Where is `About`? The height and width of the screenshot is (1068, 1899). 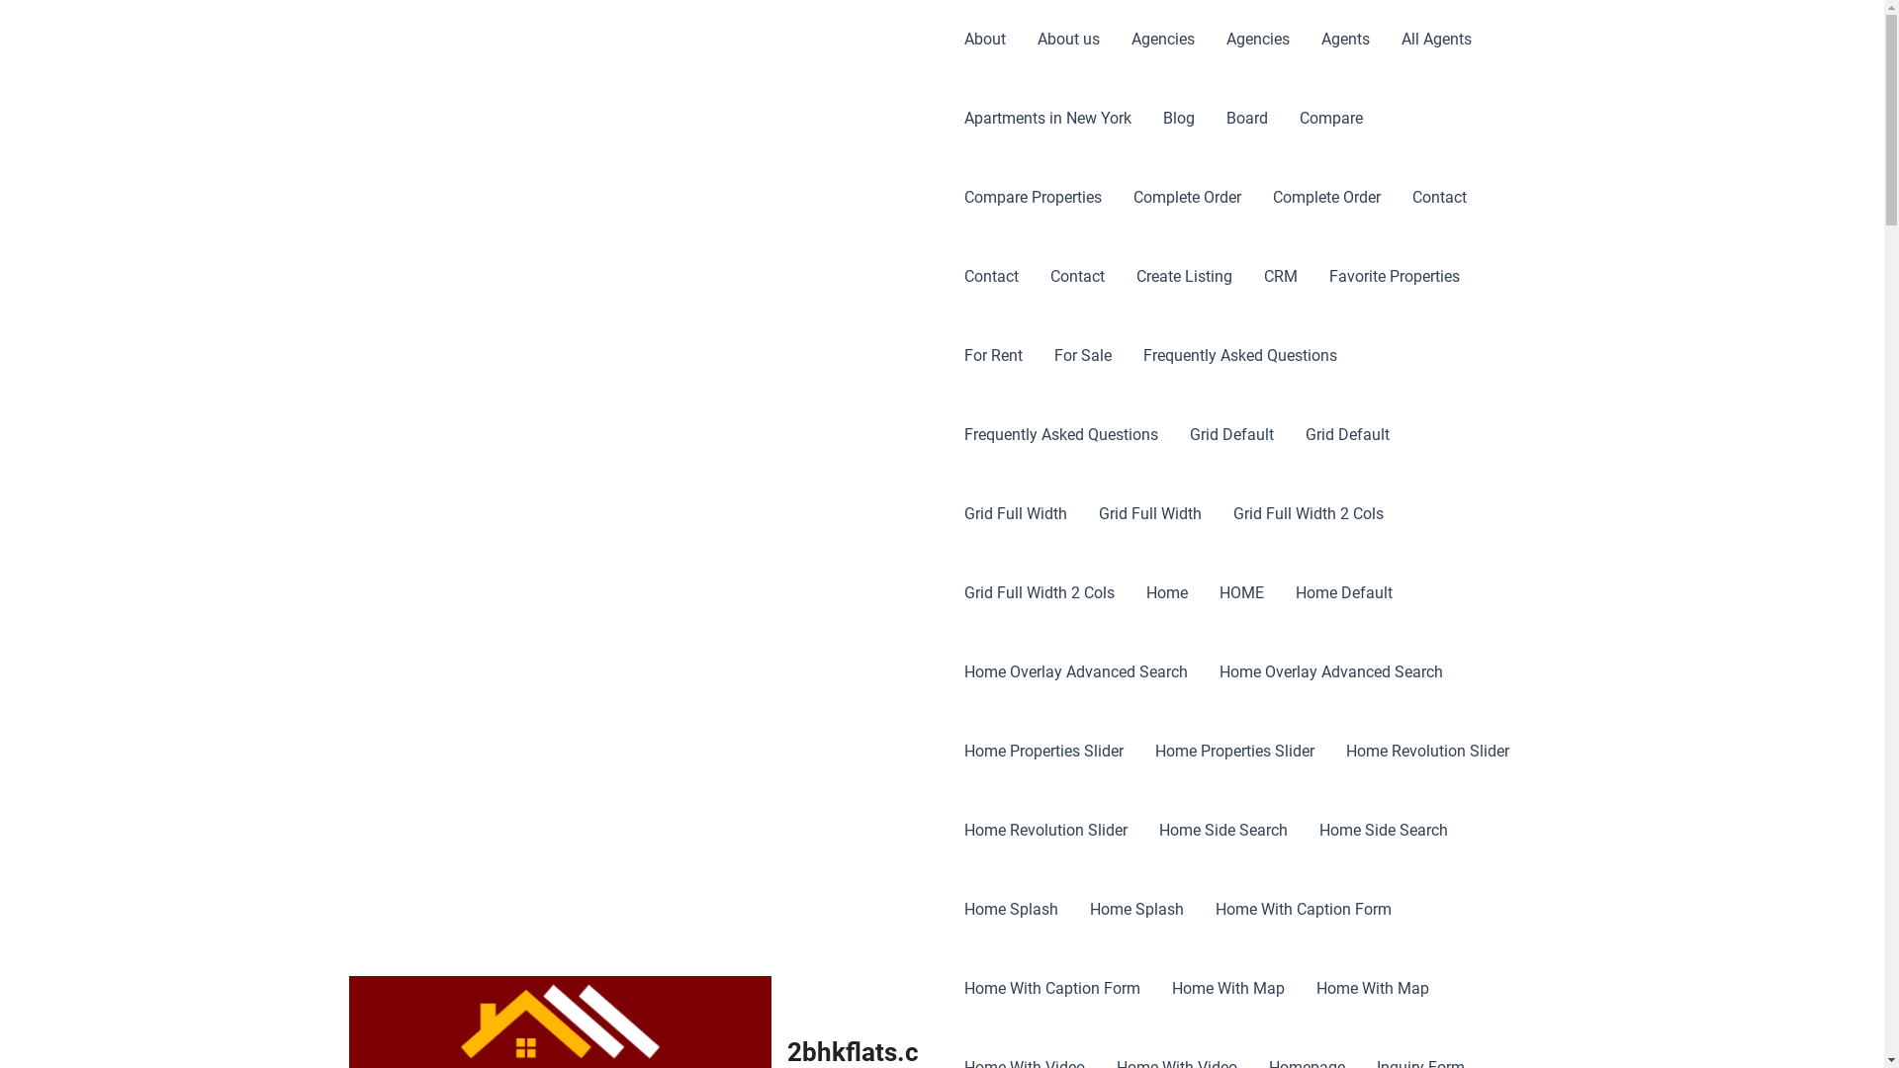
About is located at coordinates (985, 40).